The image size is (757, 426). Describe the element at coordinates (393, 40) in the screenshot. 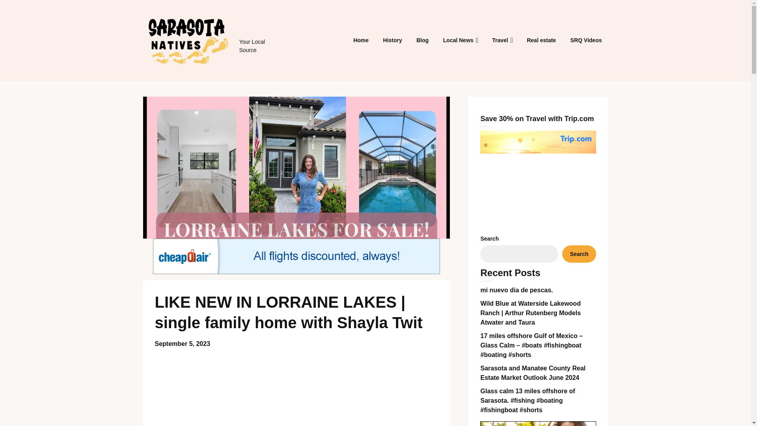

I see `History` at that location.